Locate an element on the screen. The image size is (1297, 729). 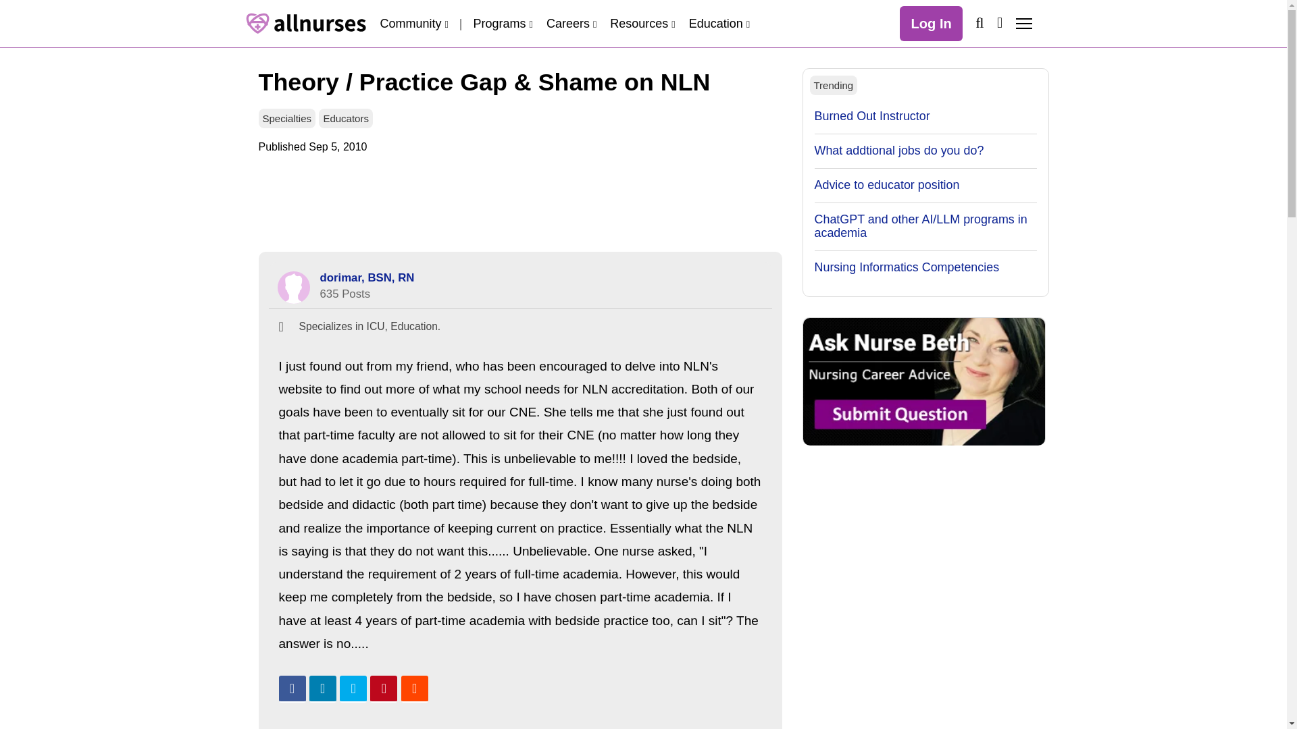
Go to dorimar's profile is located at coordinates (293, 288).